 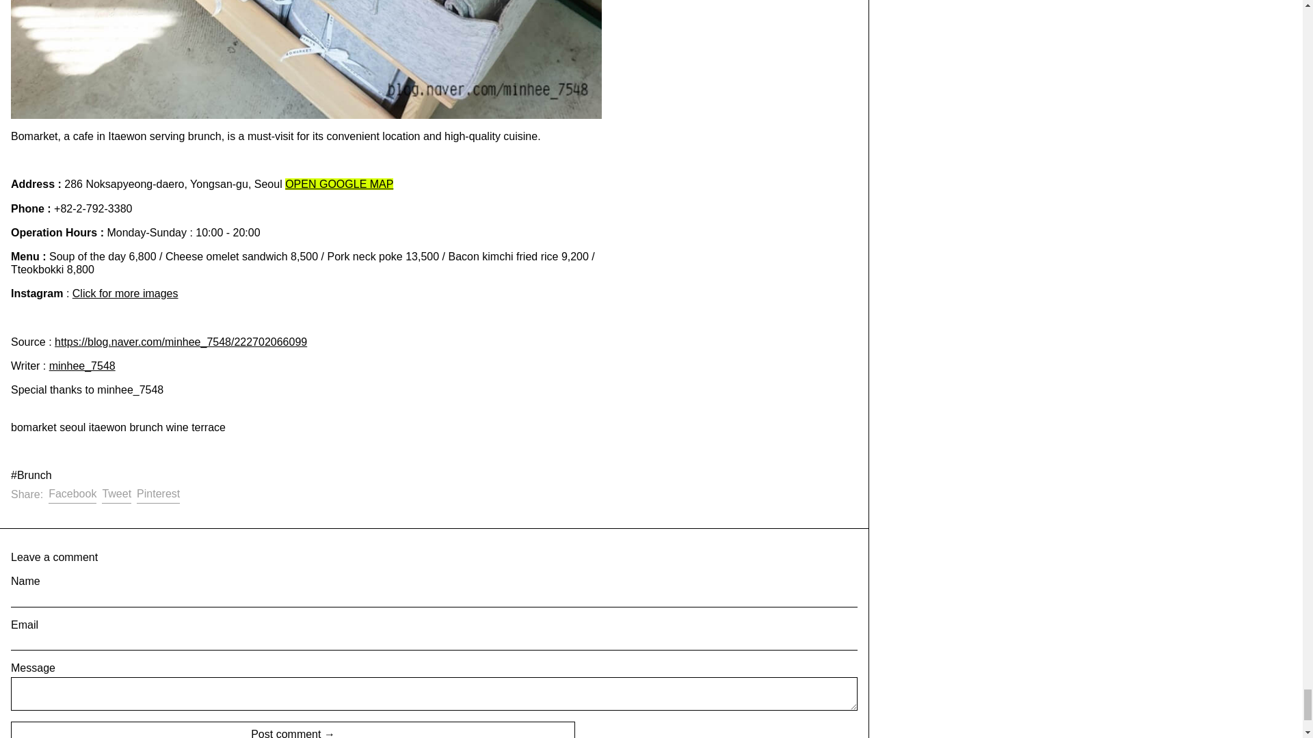 What do you see at coordinates (82, 366) in the screenshot?
I see `seoul good restaurant` at bounding box center [82, 366].